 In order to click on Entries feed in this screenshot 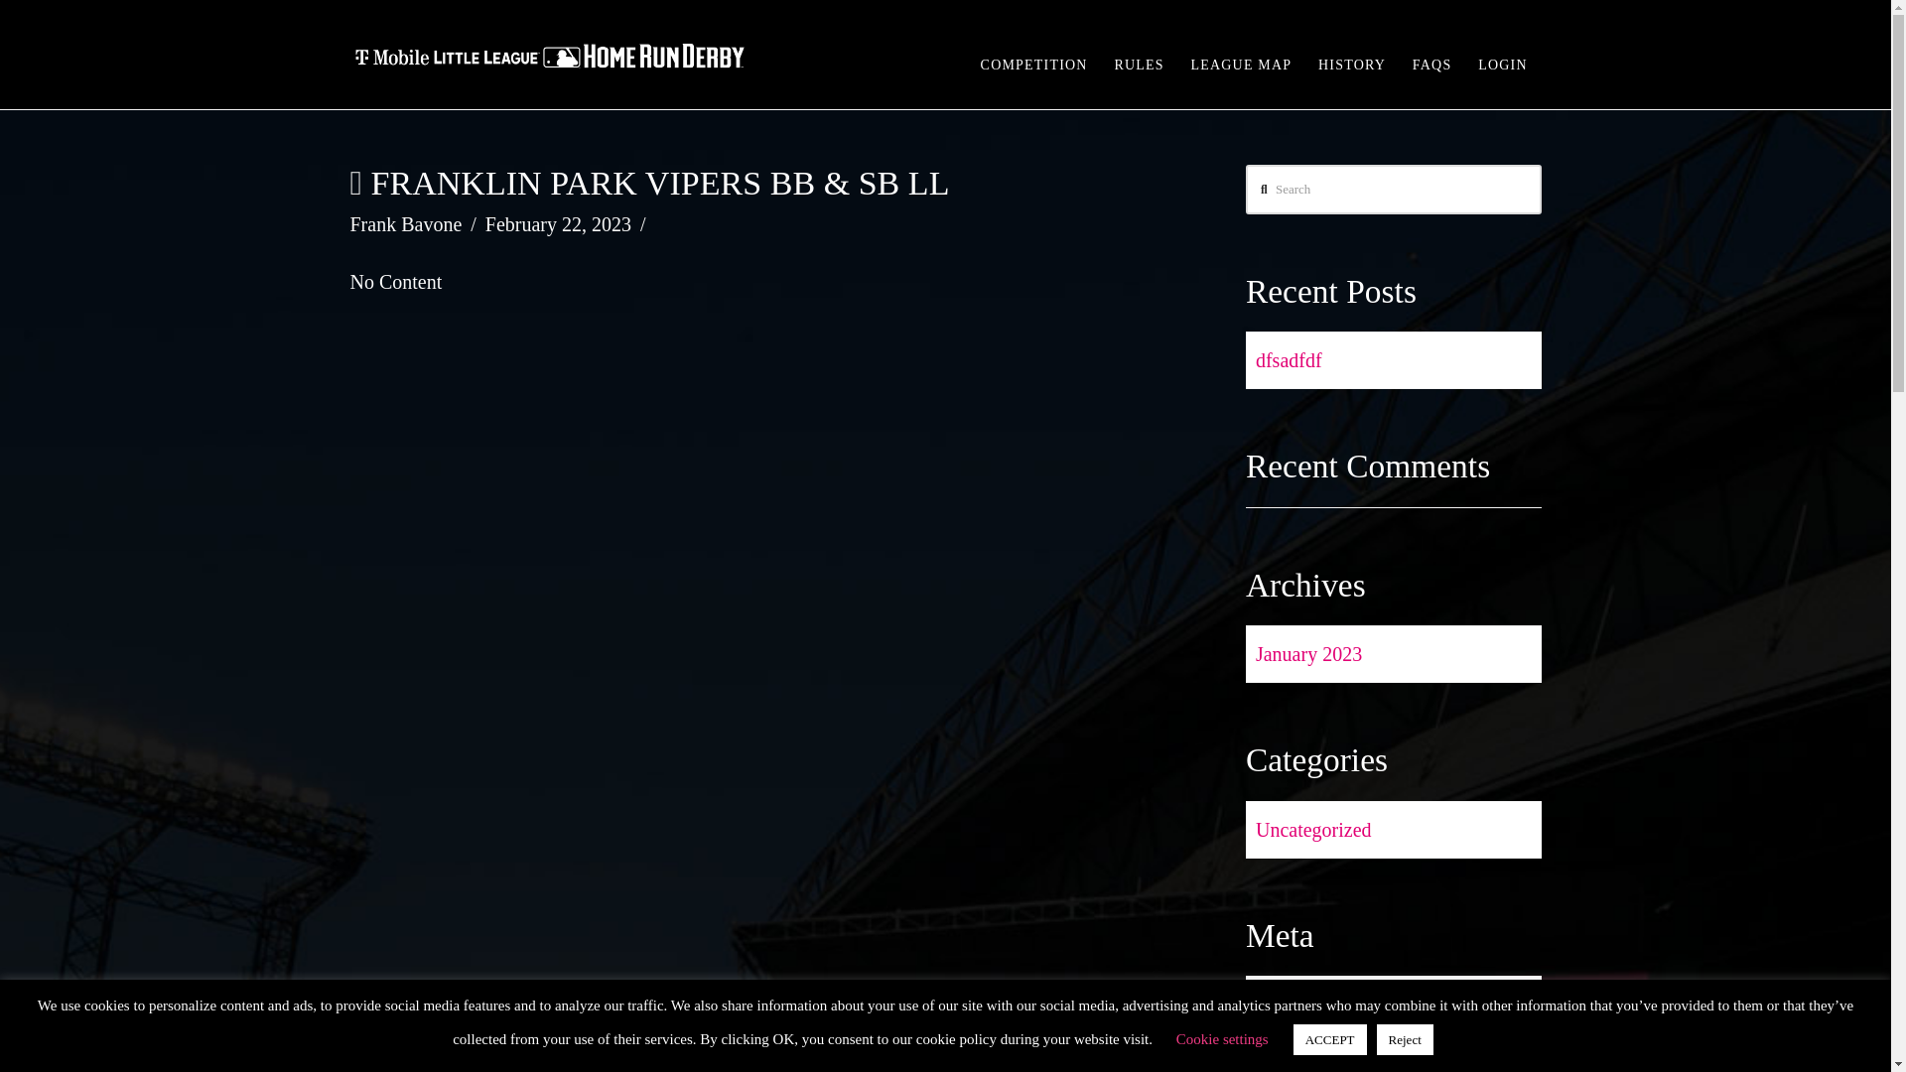, I will do `click(1298, 1061)`.